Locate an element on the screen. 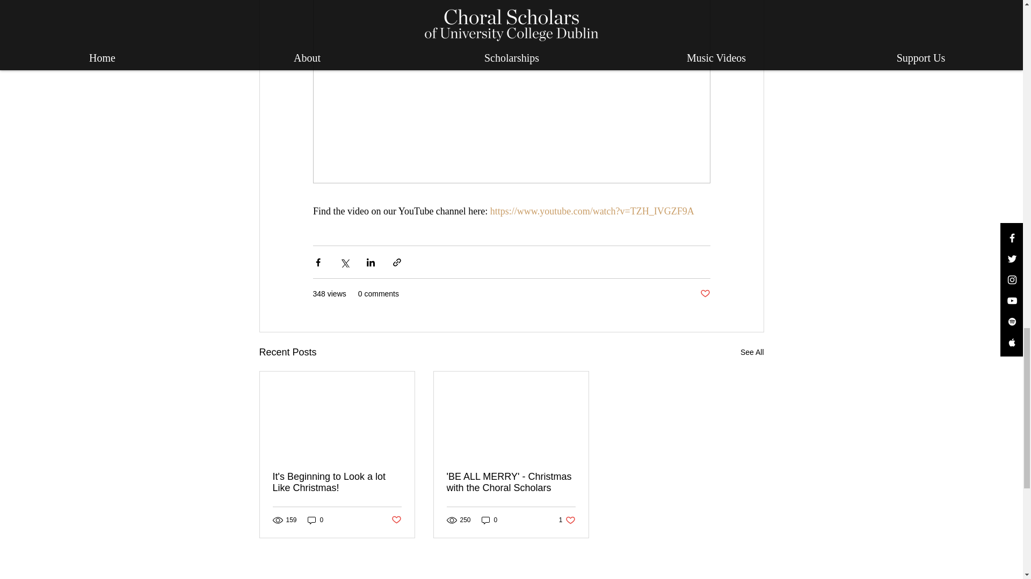  'BE ALL MERRY' - Christmas with the Choral Scholars is located at coordinates (511, 482).